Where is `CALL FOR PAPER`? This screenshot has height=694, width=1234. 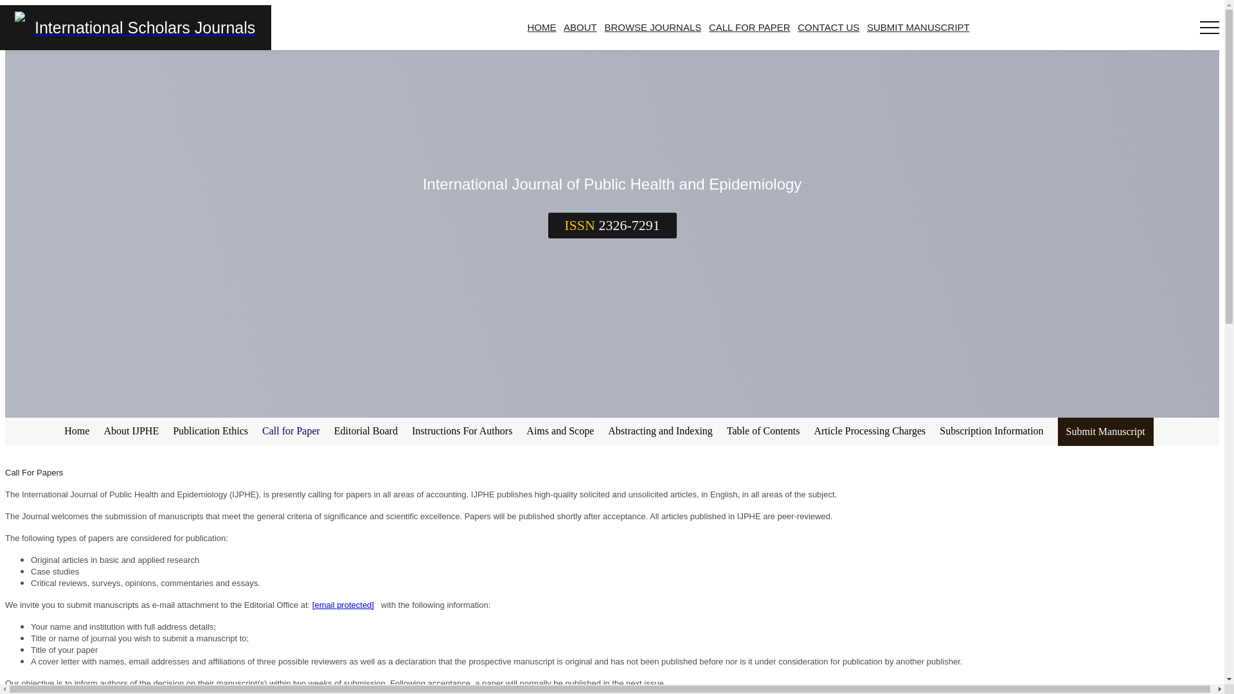 CALL FOR PAPER is located at coordinates (749, 27).